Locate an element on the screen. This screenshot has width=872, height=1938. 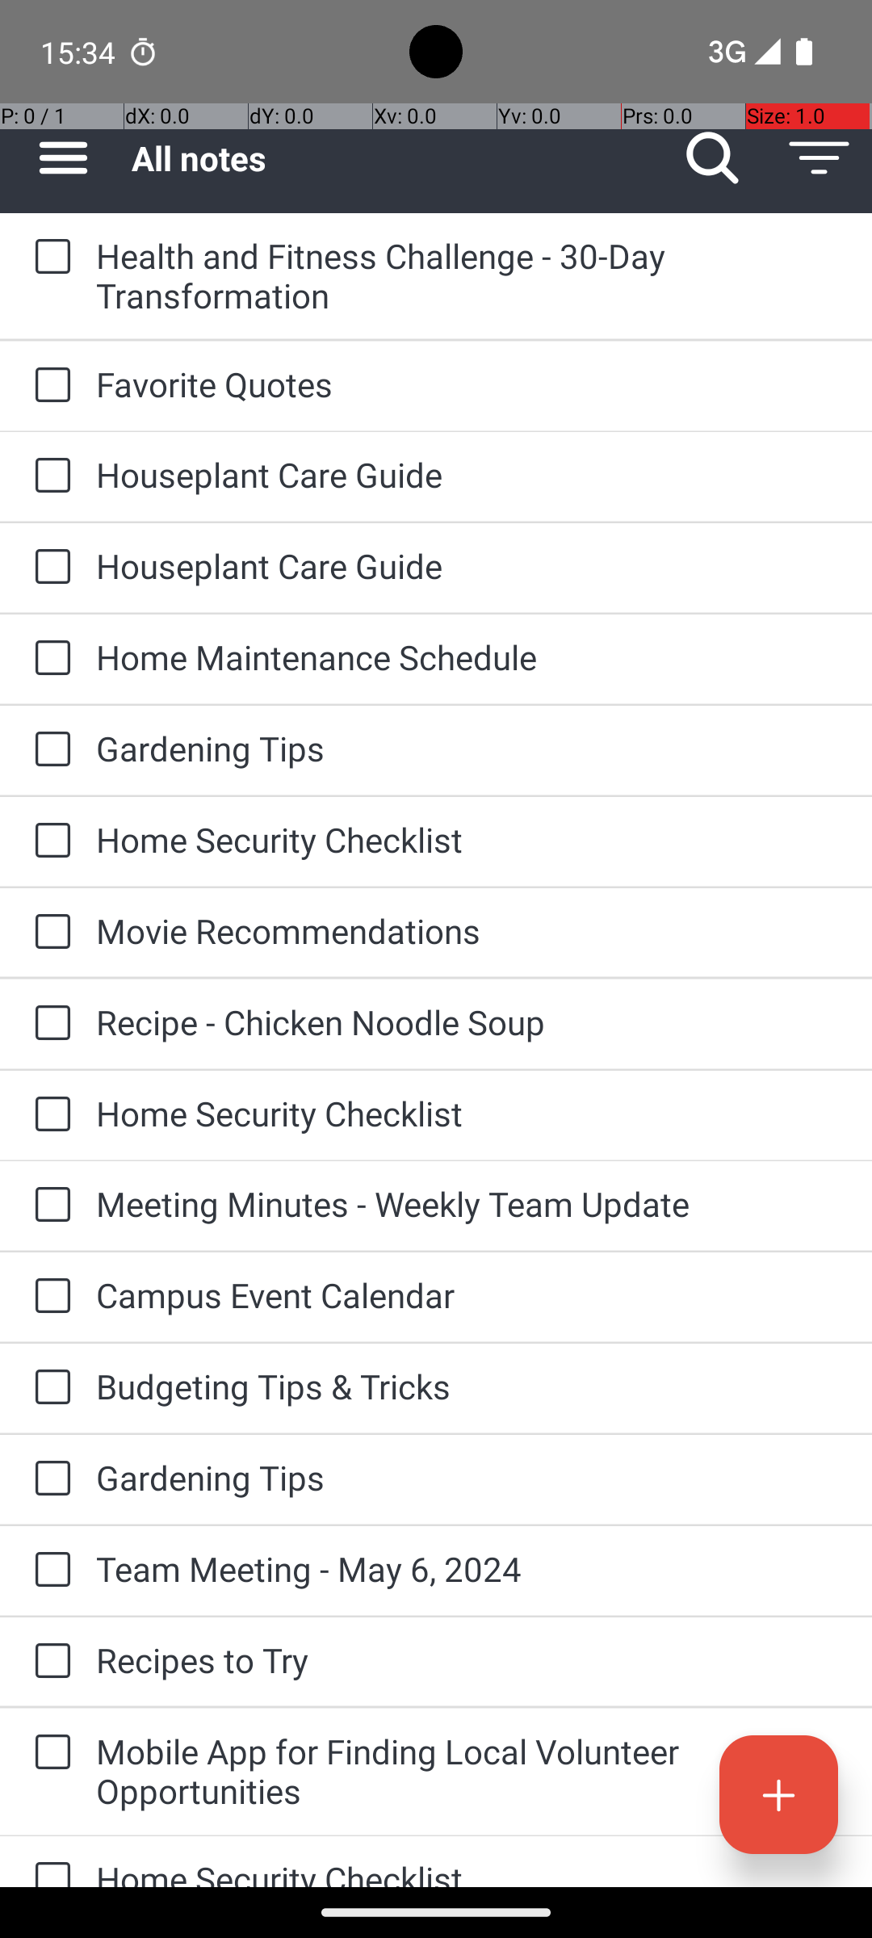
to-do: Houseplant Care Guide is located at coordinates (48, 476).